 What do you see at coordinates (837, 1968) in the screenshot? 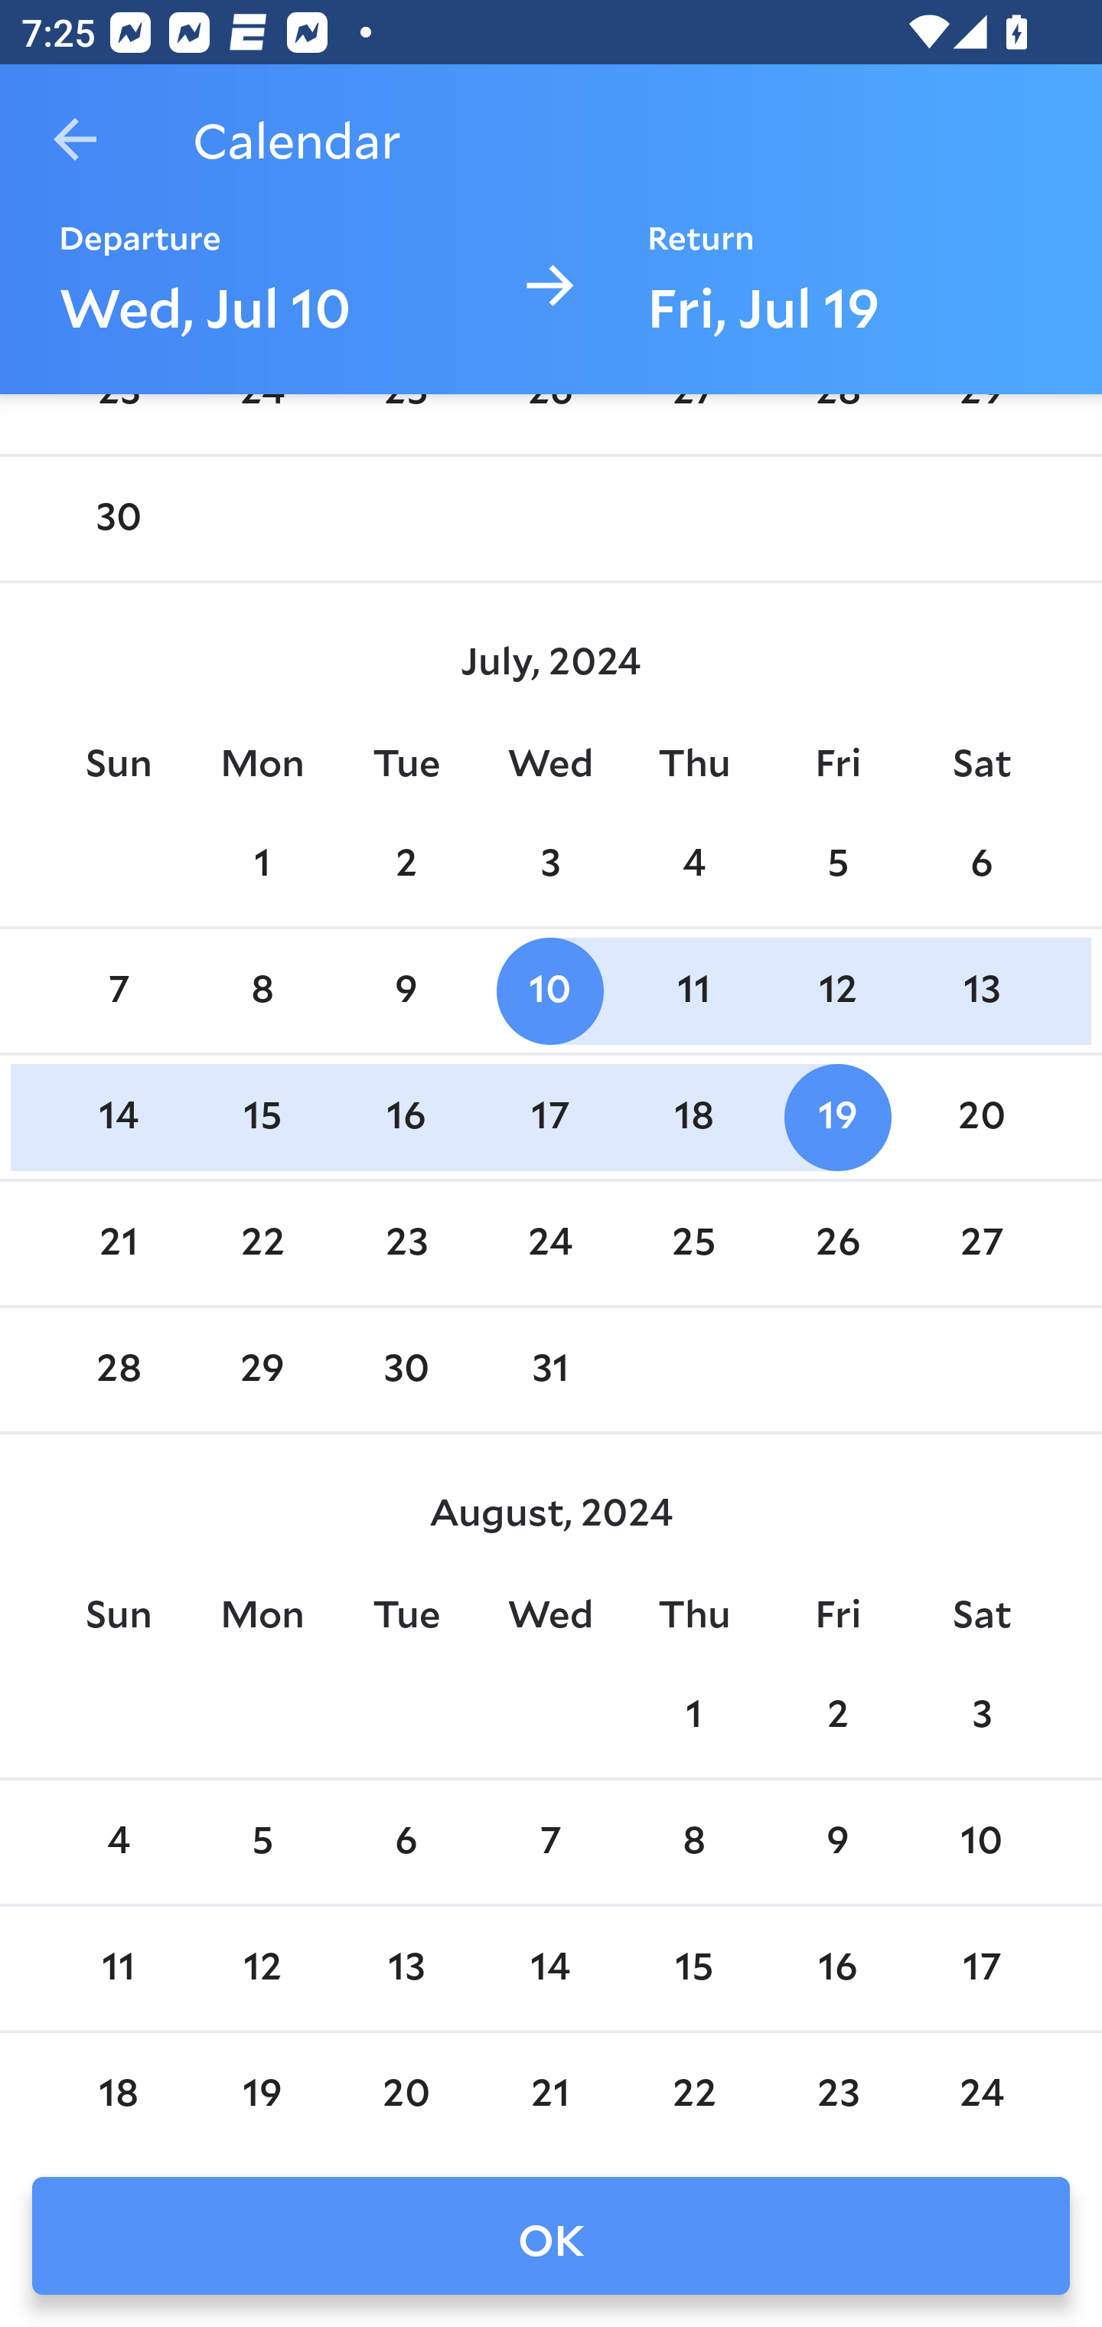
I see `16` at bounding box center [837, 1968].